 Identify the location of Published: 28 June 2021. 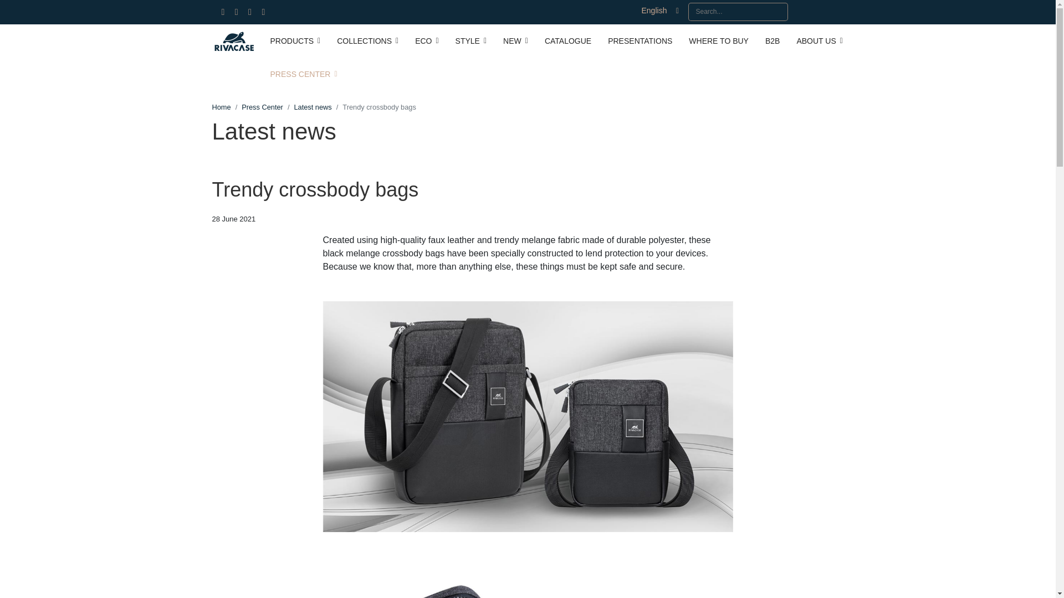
(233, 219).